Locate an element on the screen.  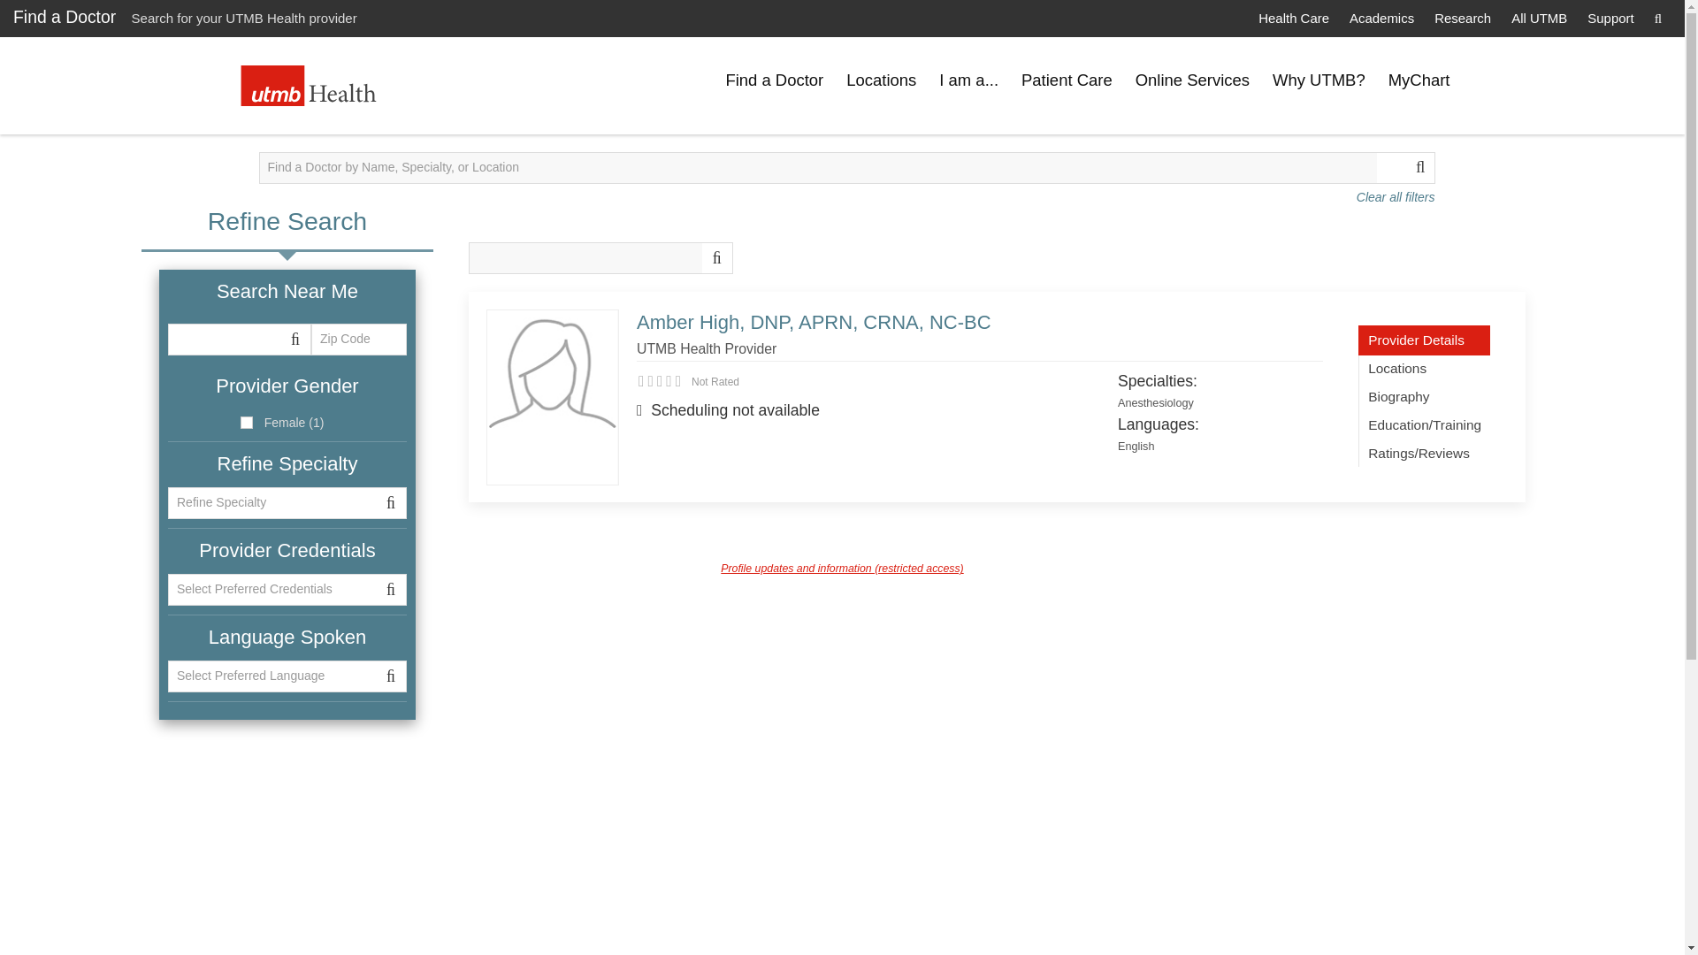
Health Care is located at coordinates (1293, 18).